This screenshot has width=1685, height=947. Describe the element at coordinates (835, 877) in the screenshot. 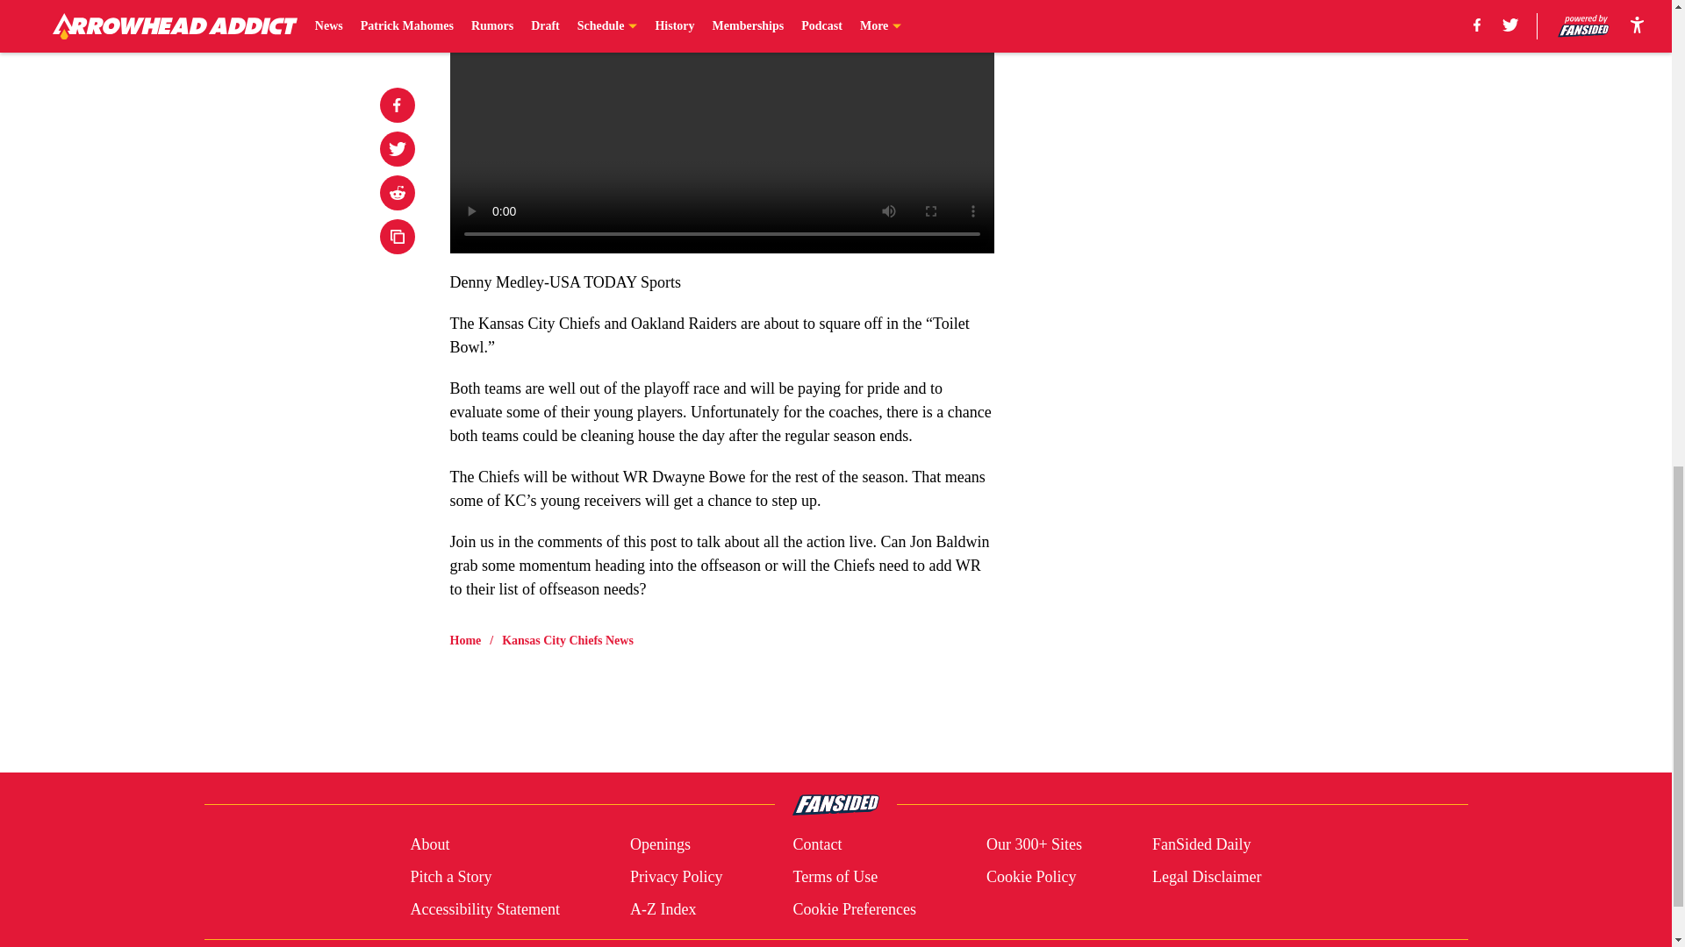

I see `Terms of Use` at that location.